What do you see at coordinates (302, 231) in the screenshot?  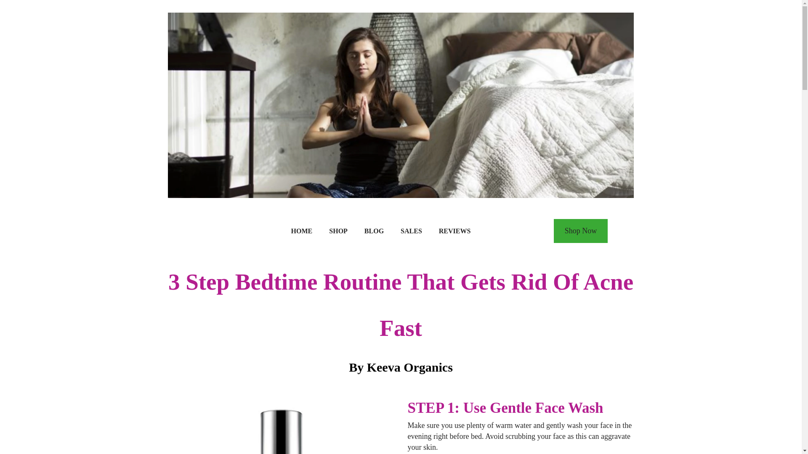 I see `HOME` at bounding box center [302, 231].